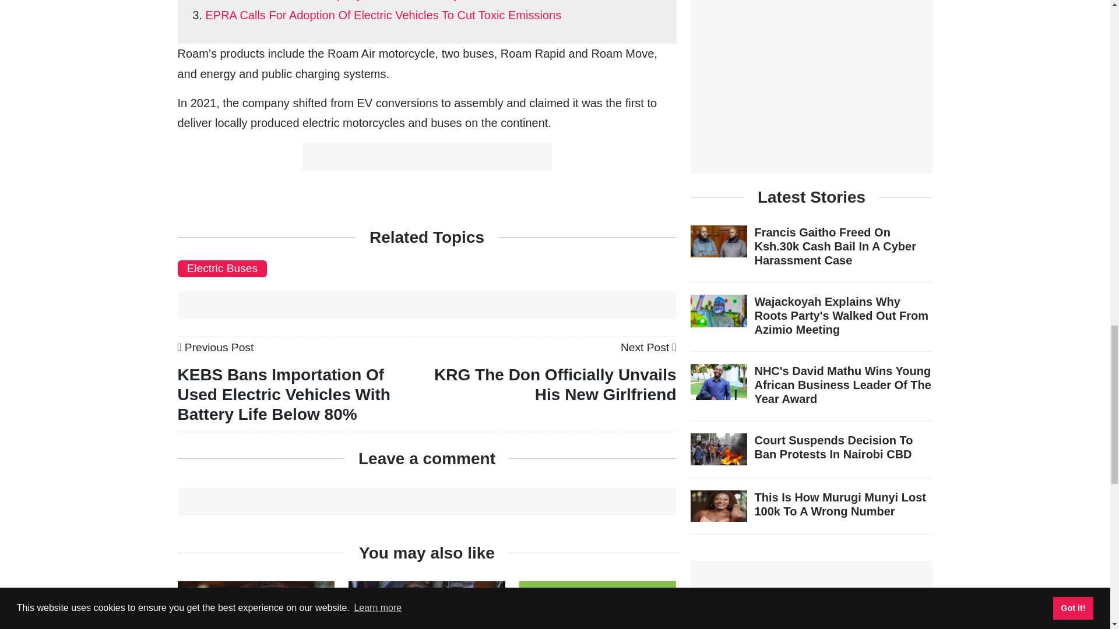 The height and width of the screenshot is (629, 1119). Describe the element at coordinates (215, 347) in the screenshot. I see `Previous Post` at that location.